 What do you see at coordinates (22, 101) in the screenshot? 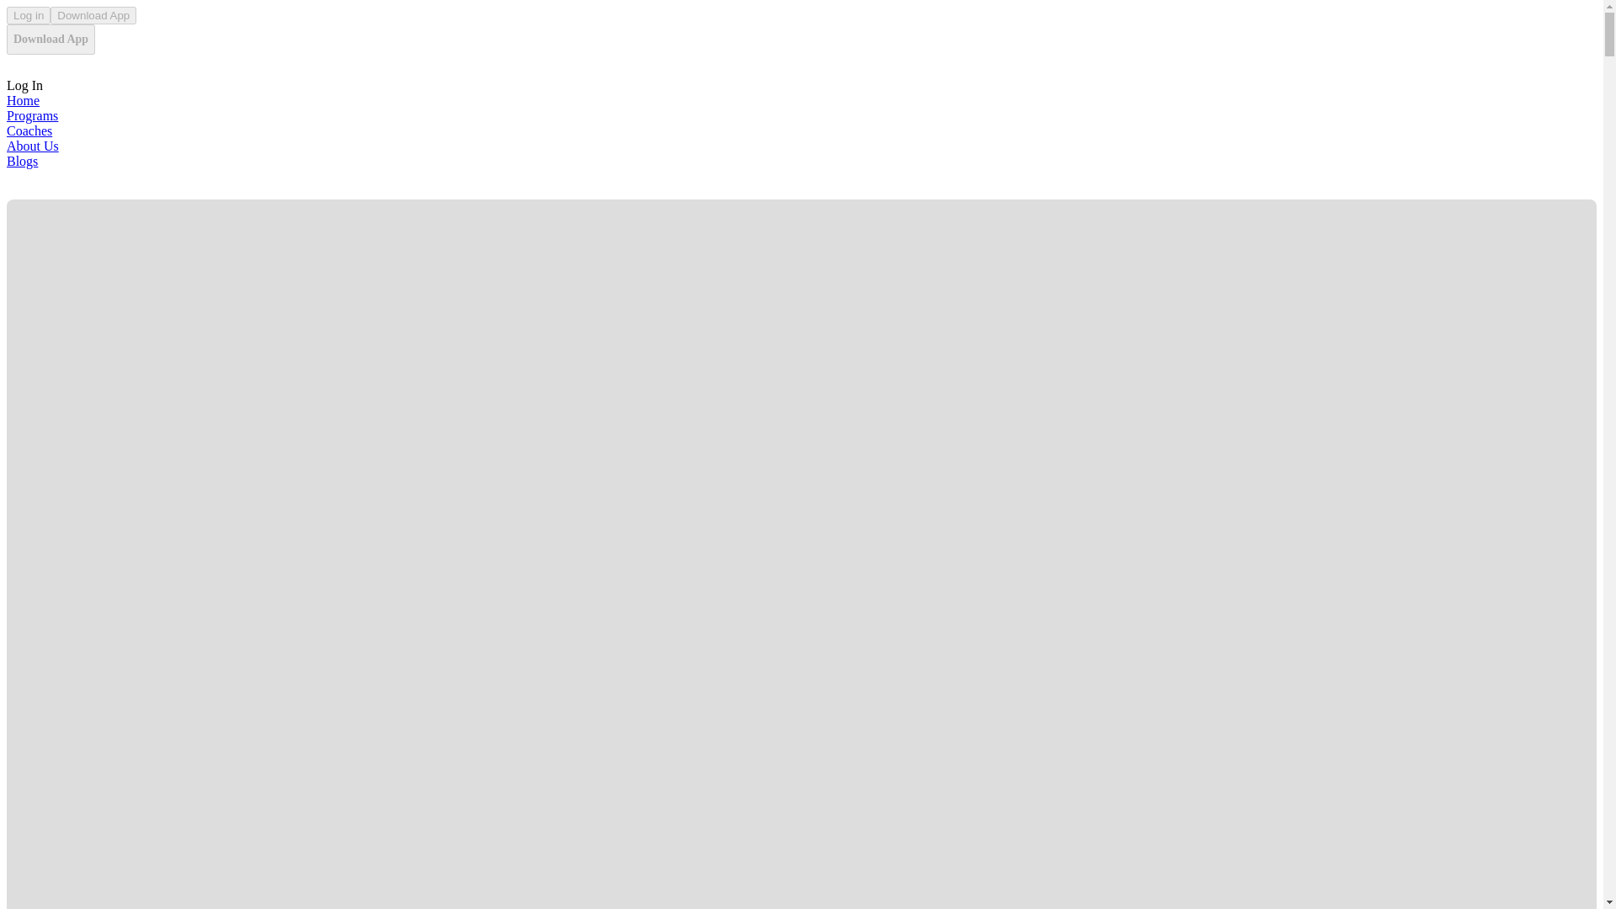
I see `Home` at bounding box center [22, 101].